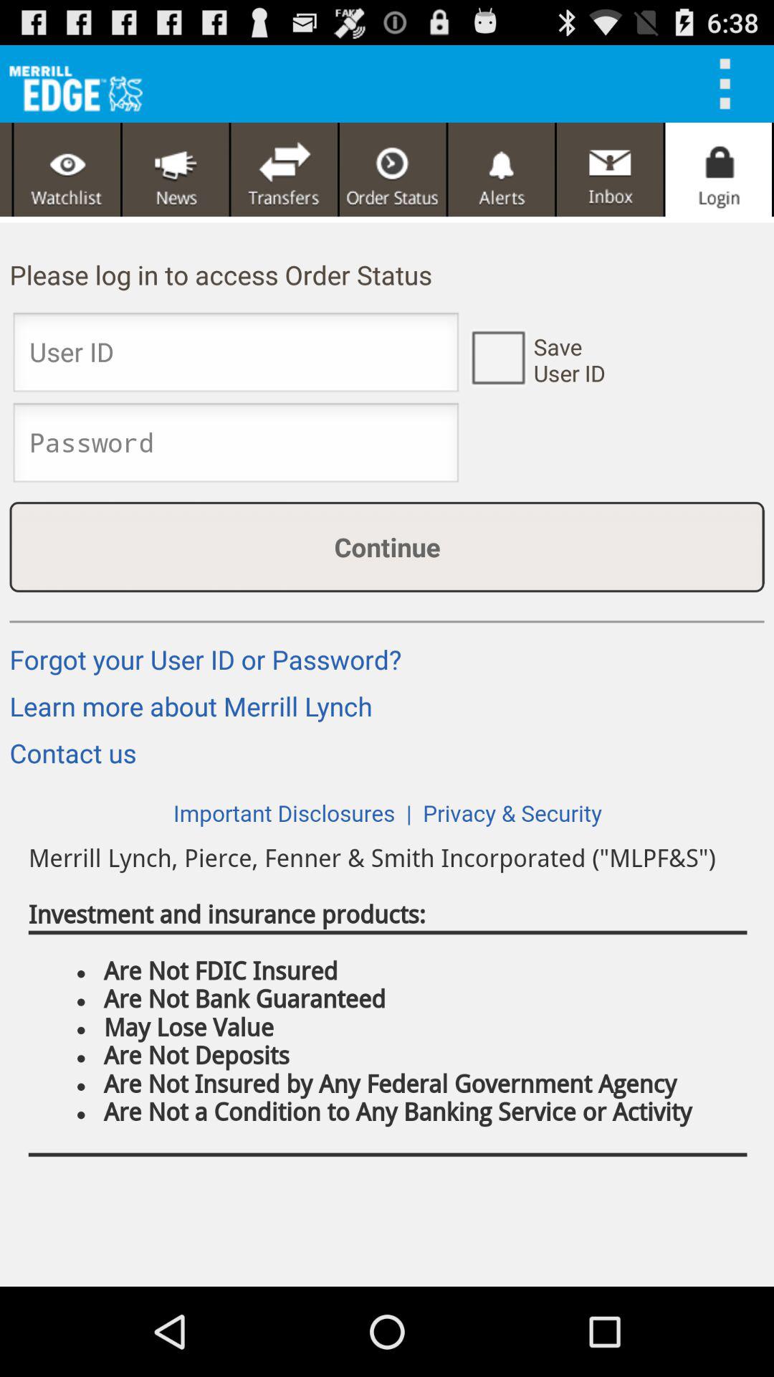 Image resolution: width=774 pixels, height=1377 pixels. What do you see at coordinates (502, 169) in the screenshot?
I see `go to alerts page` at bounding box center [502, 169].